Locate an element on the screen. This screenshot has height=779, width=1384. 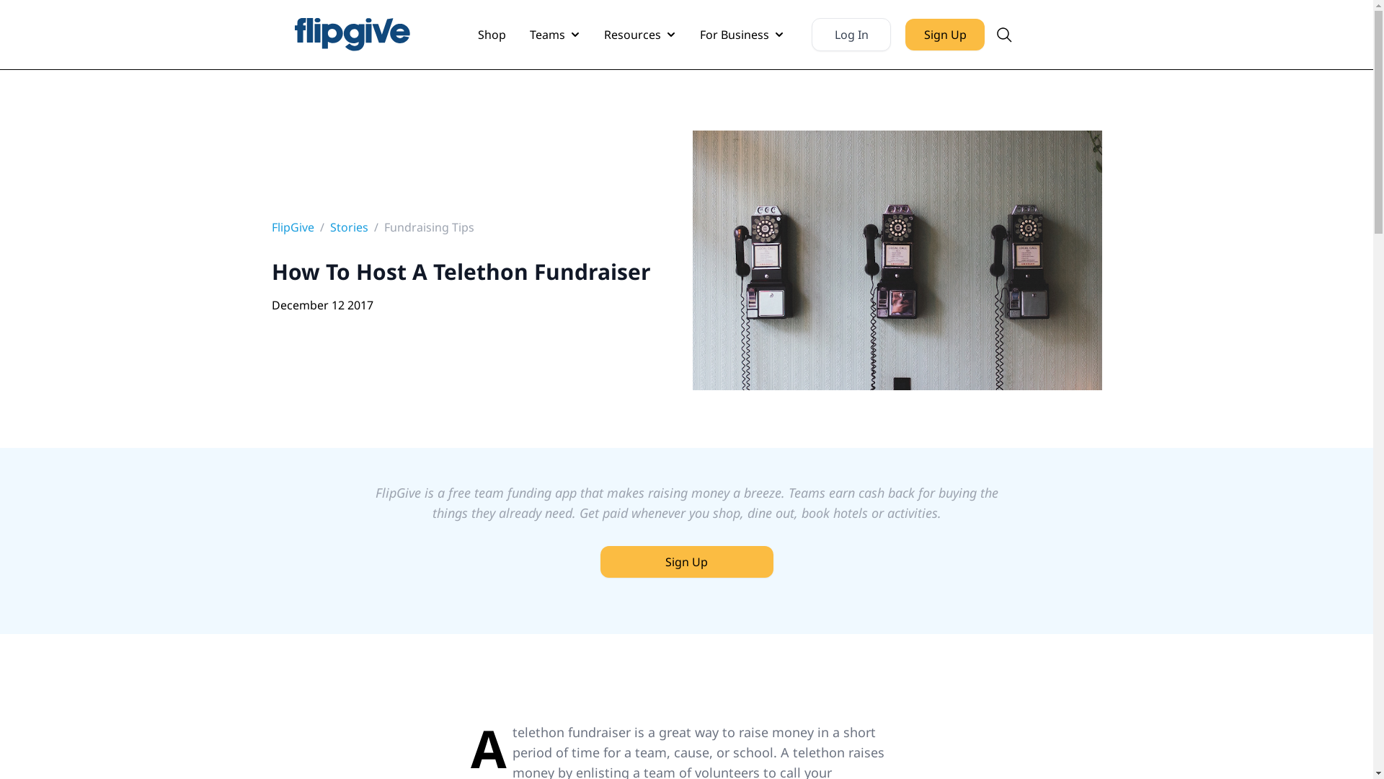
Sign Up is located at coordinates (686, 561).